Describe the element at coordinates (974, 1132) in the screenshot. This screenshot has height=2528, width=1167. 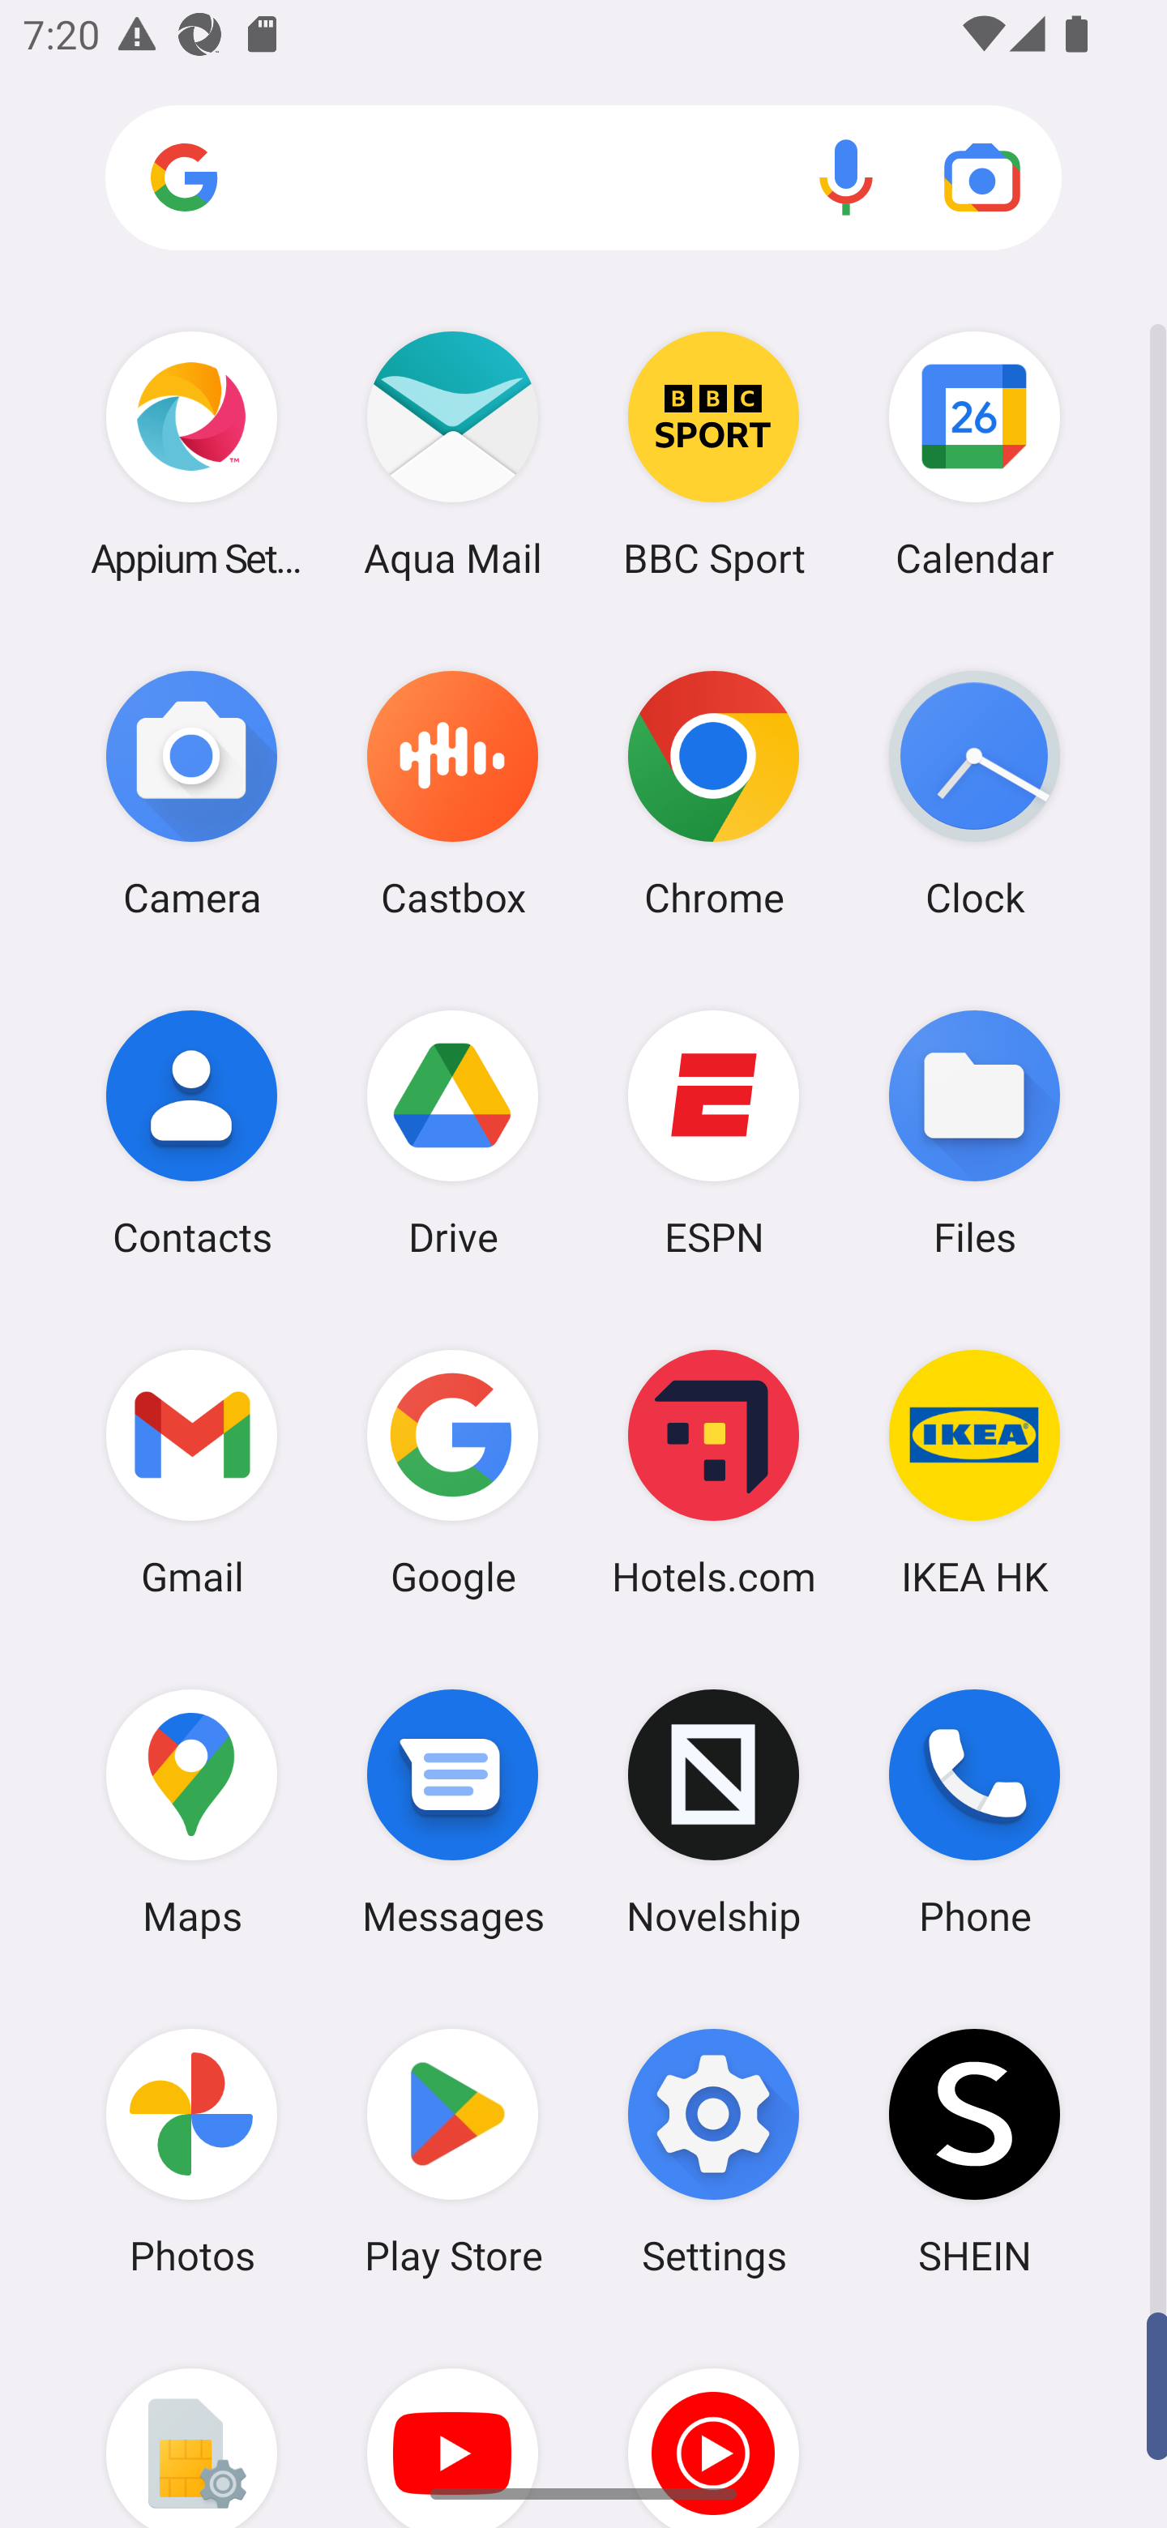
I see `Files` at that location.